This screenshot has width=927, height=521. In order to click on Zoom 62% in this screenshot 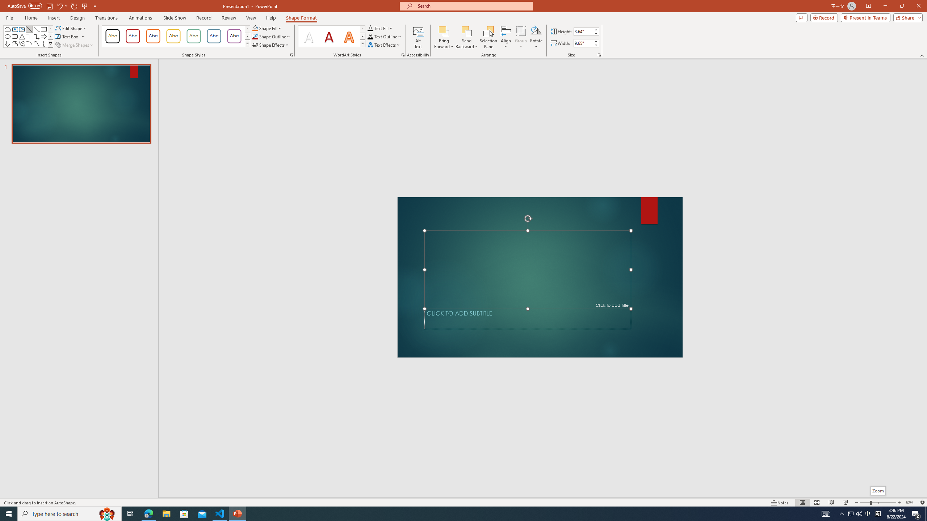, I will do `click(910, 503)`.